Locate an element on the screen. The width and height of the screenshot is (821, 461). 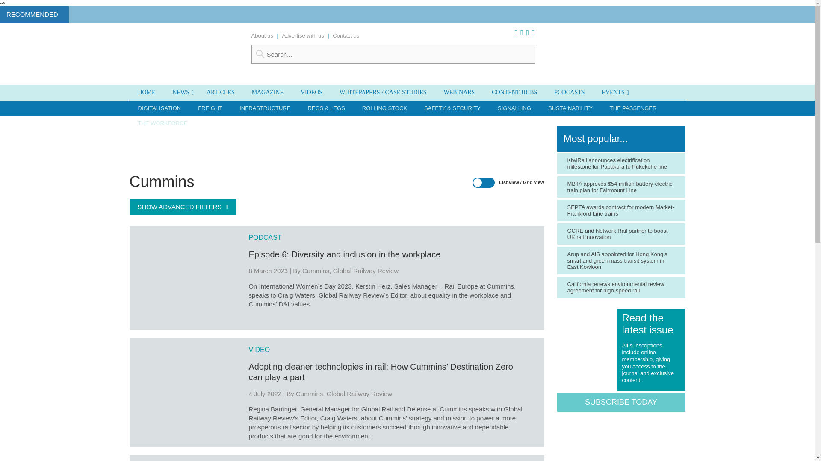
Search is located at coordinates (393, 54).